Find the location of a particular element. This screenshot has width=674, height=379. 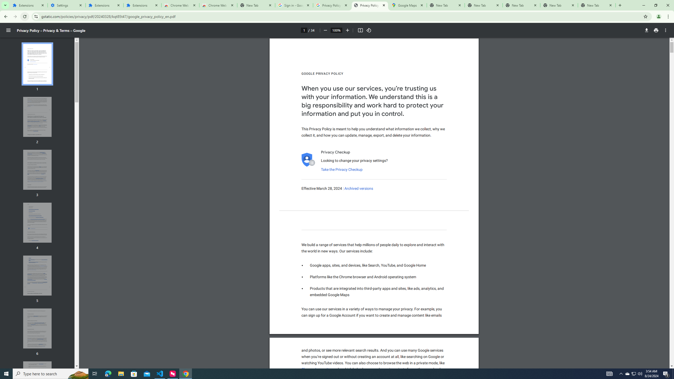

Rotate counterclockwise is located at coordinates (369, 30).